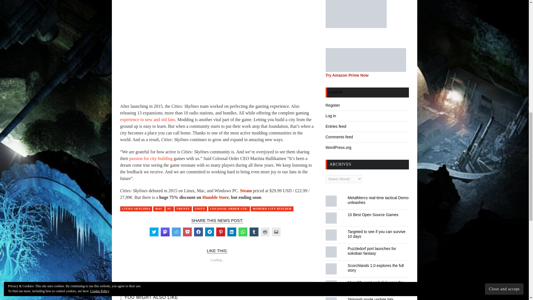 This screenshot has width=533, height=300. Describe the element at coordinates (232, 232) in the screenshot. I see `Click to share on LinkedIn` at that location.